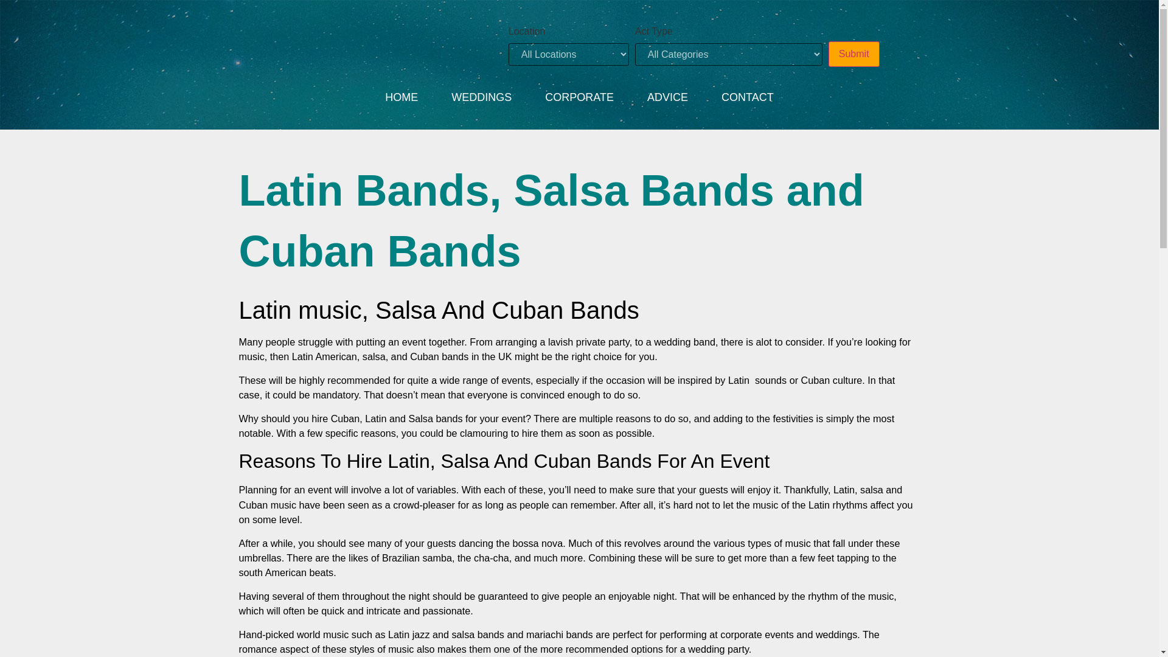 This screenshot has width=1168, height=657. Describe the element at coordinates (481, 97) in the screenshot. I see `WEDDINGS` at that location.